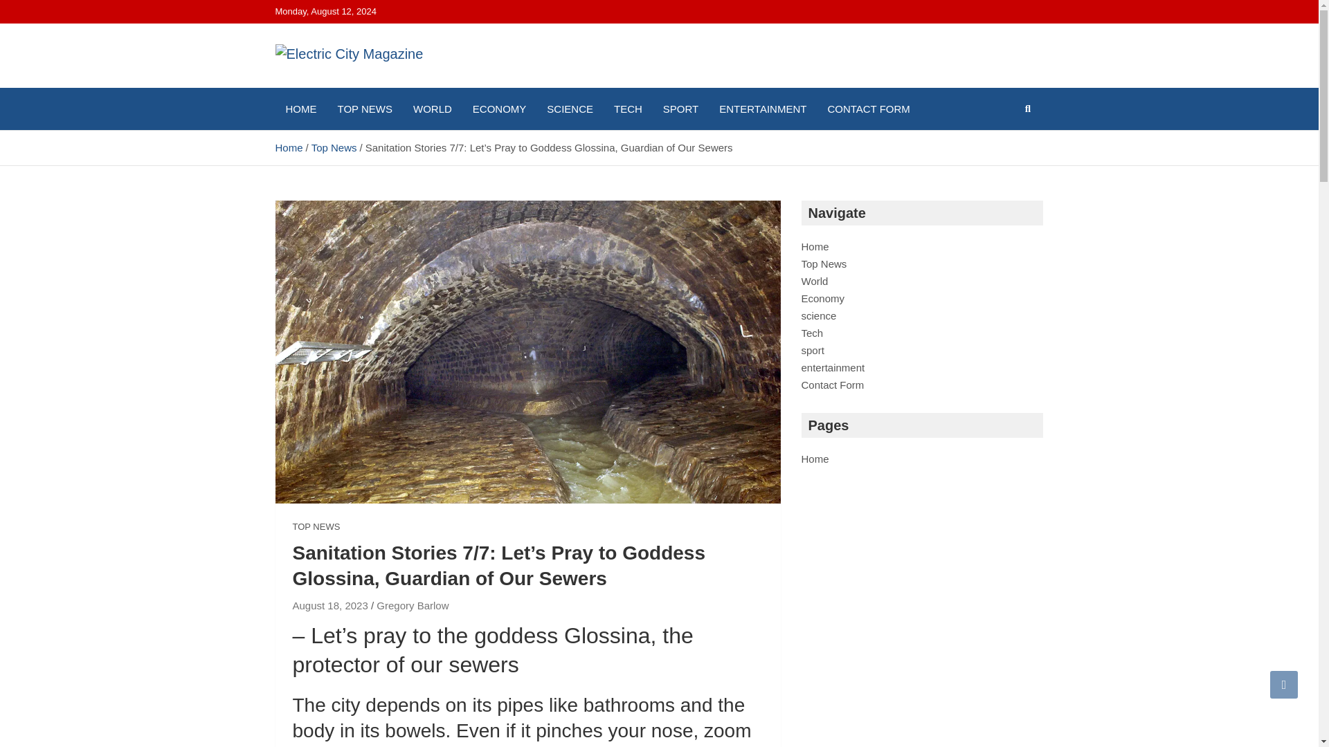 The image size is (1329, 747). Describe the element at coordinates (680, 109) in the screenshot. I see `SPORT` at that location.